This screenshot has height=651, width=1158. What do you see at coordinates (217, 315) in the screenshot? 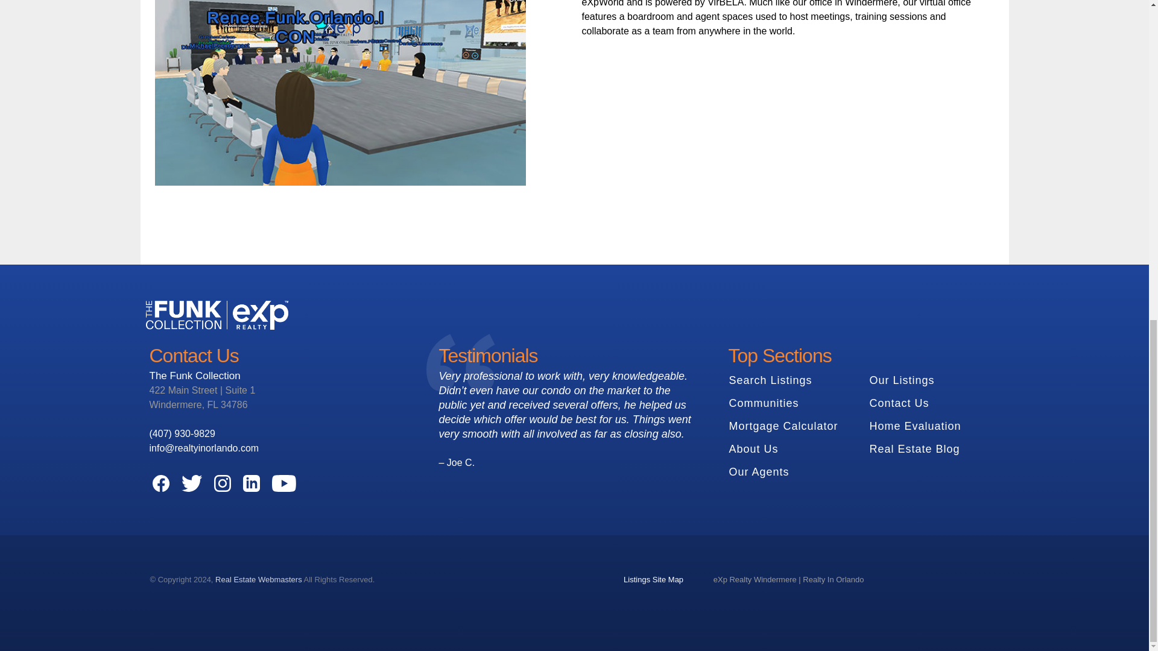
I see `Site Logo` at bounding box center [217, 315].